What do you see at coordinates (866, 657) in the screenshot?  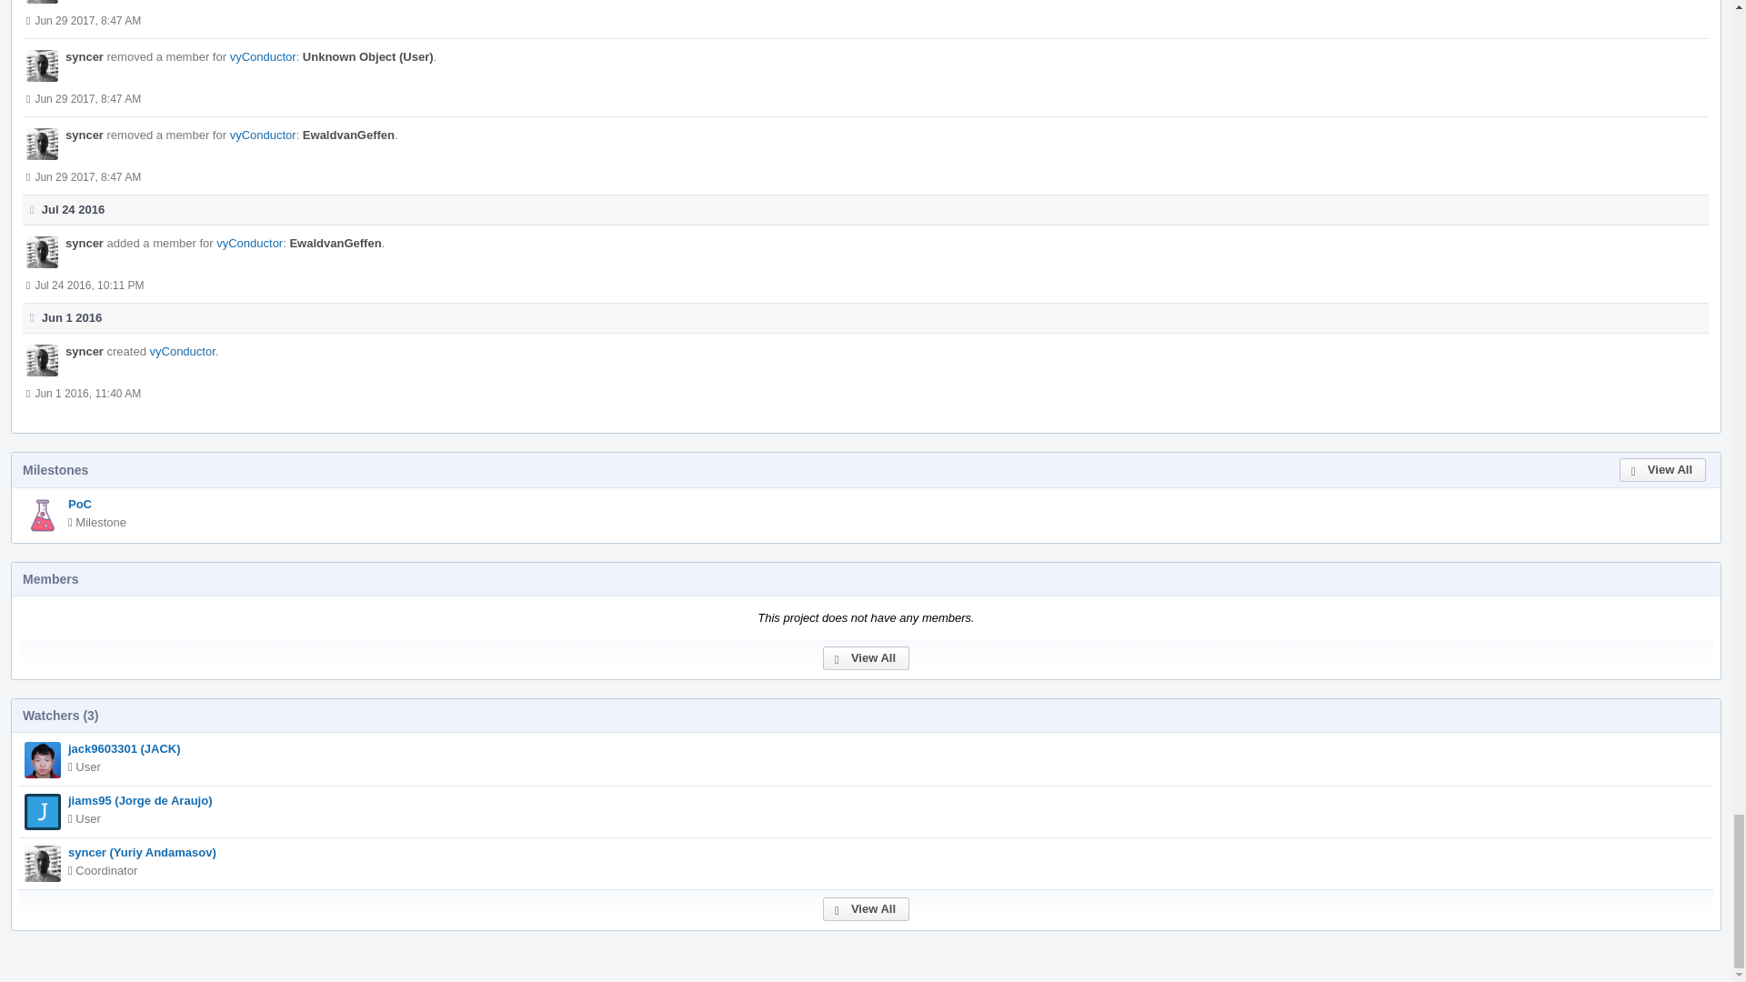 I see `View All` at bounding box center [866, 657].